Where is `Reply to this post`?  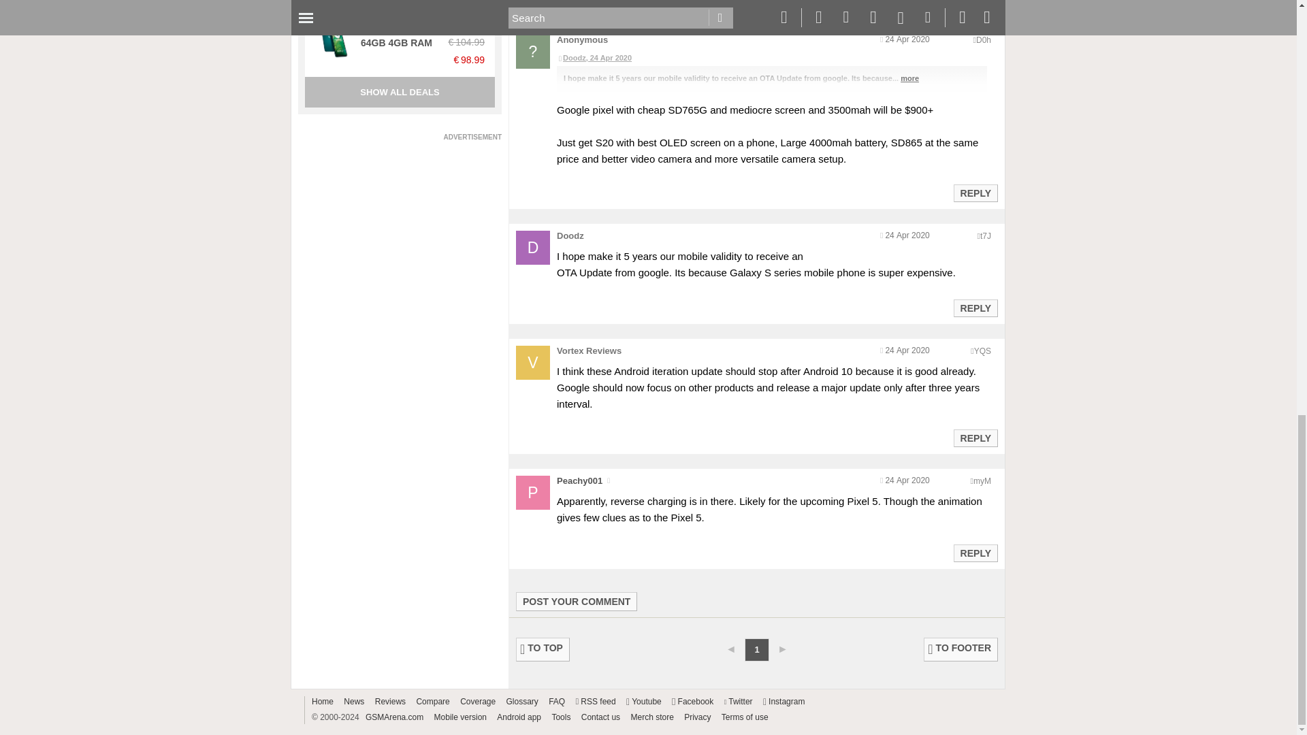 Reply to this post is located at coordinates (975, 1).